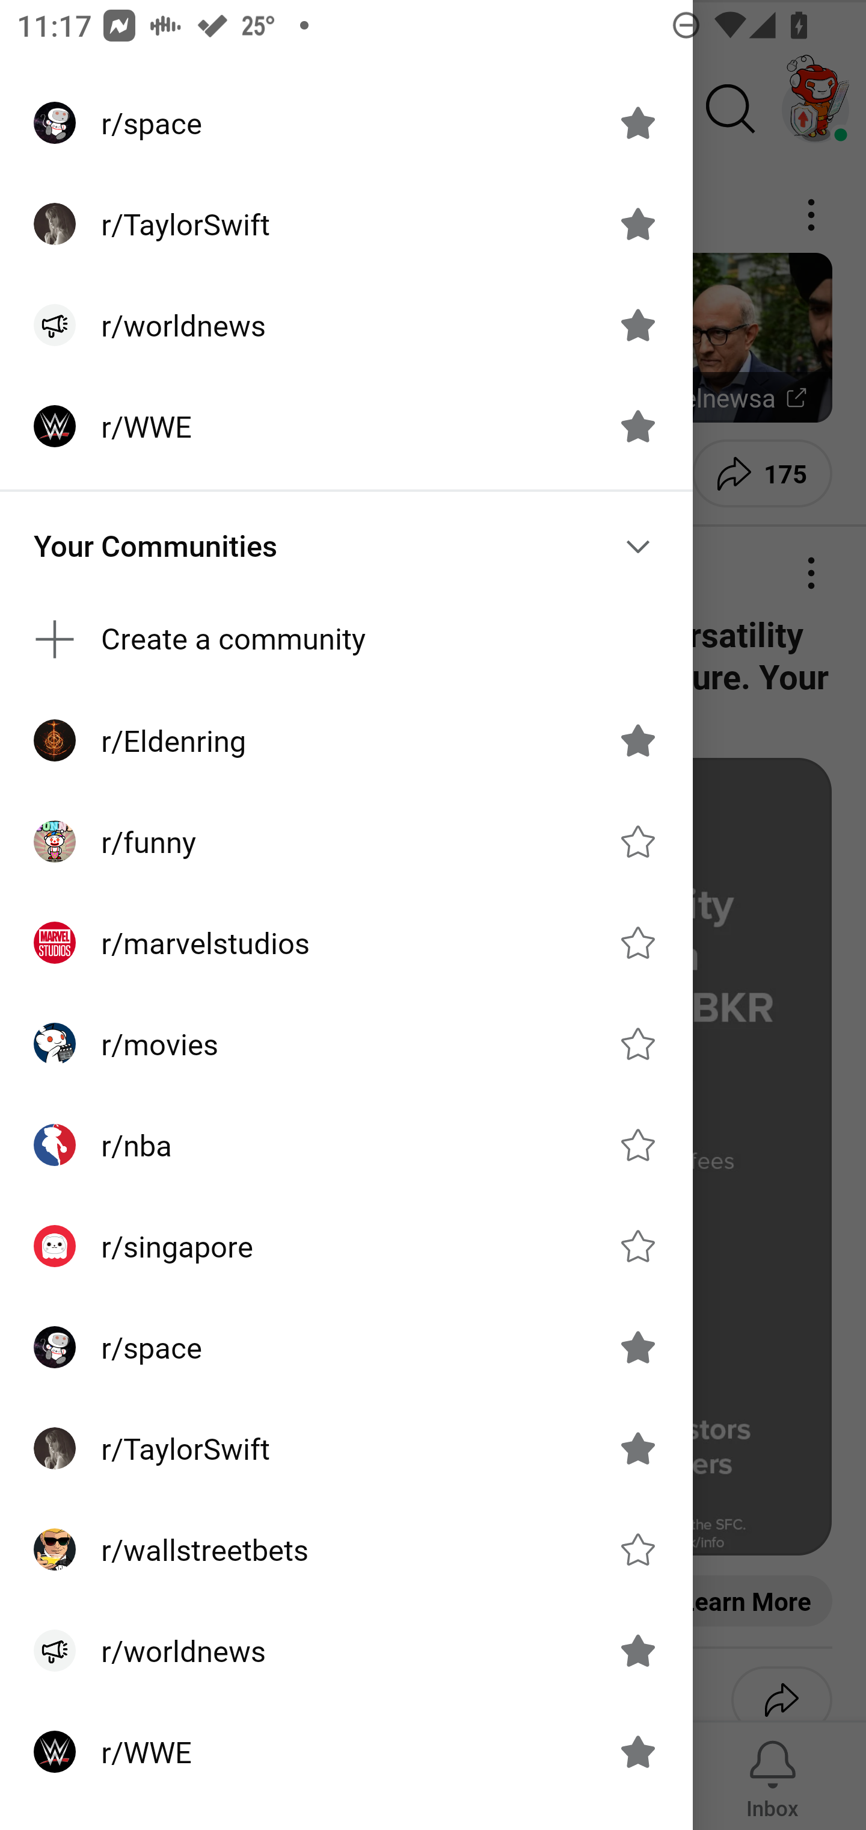 The width and height of the screenshot is (866, 1830). What do you see at coordinates (637, 325) in the screenshot?
I see `Unfavorite r/worldnews` at bounding box center [637, 325].